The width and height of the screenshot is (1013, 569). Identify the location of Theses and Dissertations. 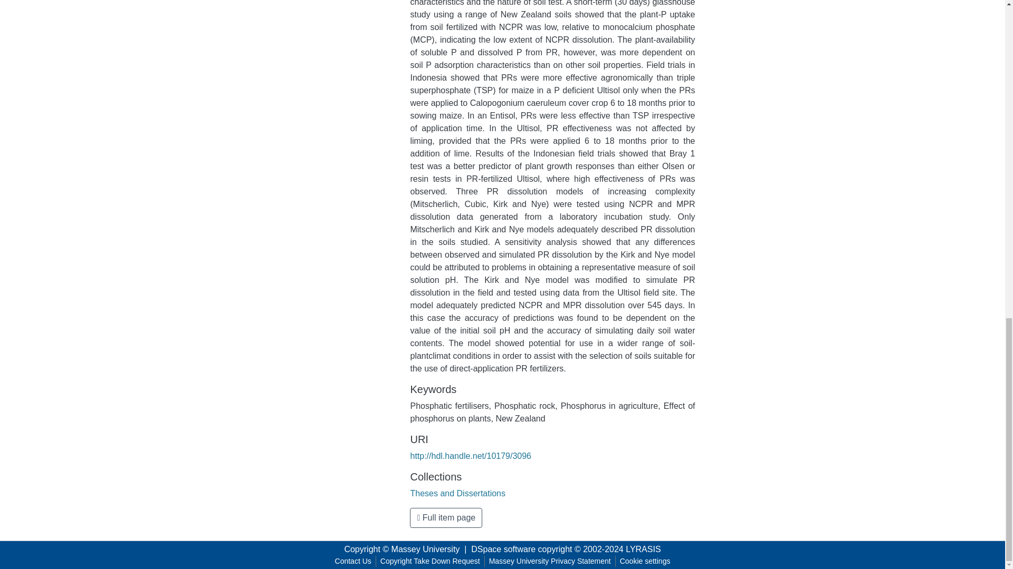
(458, 493).